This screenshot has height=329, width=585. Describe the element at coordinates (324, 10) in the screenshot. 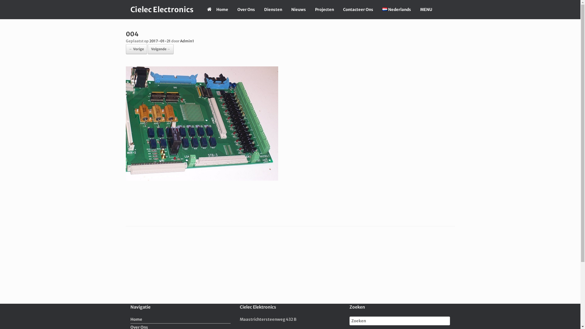

I see `Projecten` at that location.